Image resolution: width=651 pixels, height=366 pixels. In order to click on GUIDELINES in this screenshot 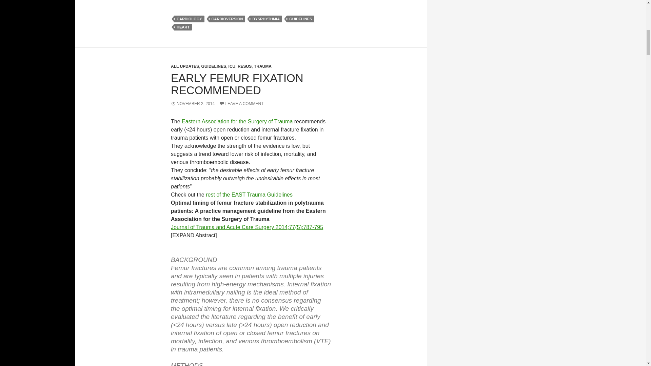, I will do `click(214, 66)`.